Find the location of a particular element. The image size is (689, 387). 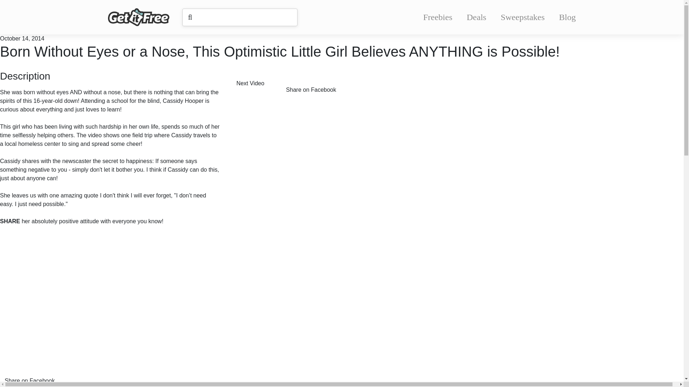

Share on Facebook is located at coordinates (35, 374).